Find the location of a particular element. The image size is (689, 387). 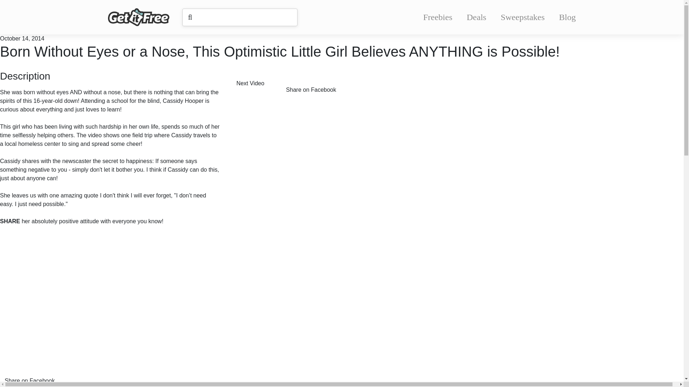

Share on Facebook is located at coordinates (35, 374).